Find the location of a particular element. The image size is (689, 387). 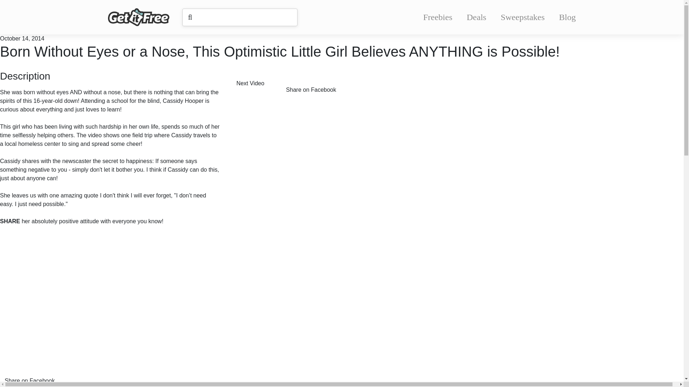

Share on Facebook is located at coordinates (35, 374).